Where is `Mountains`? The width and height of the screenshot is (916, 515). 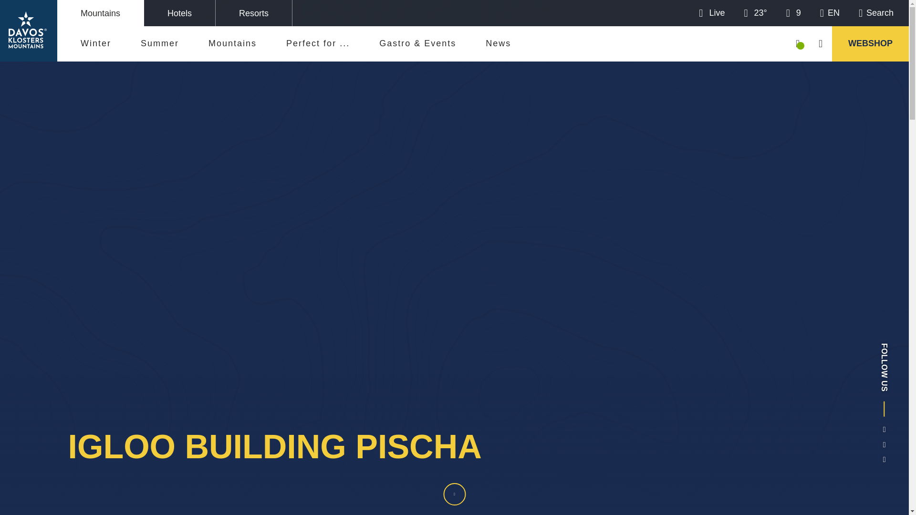
Mountains is located at coordinates (100, 13).